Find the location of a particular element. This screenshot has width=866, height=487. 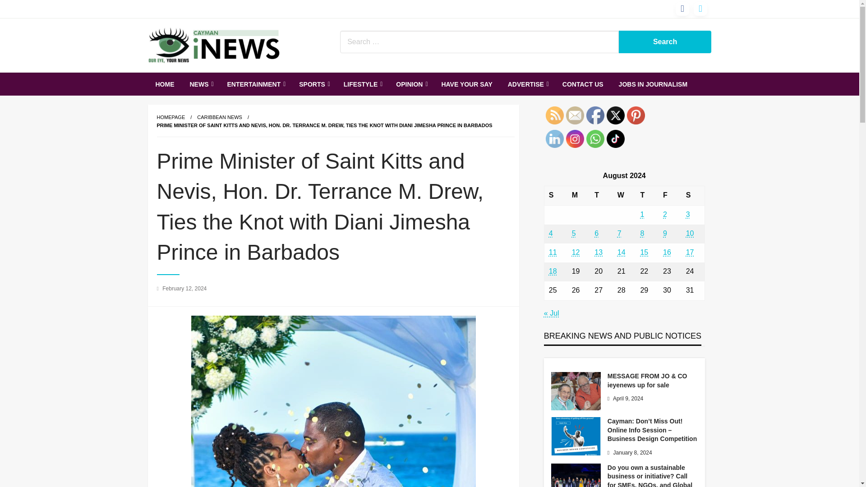

Caribbean News is located at coordinates (220, 117).